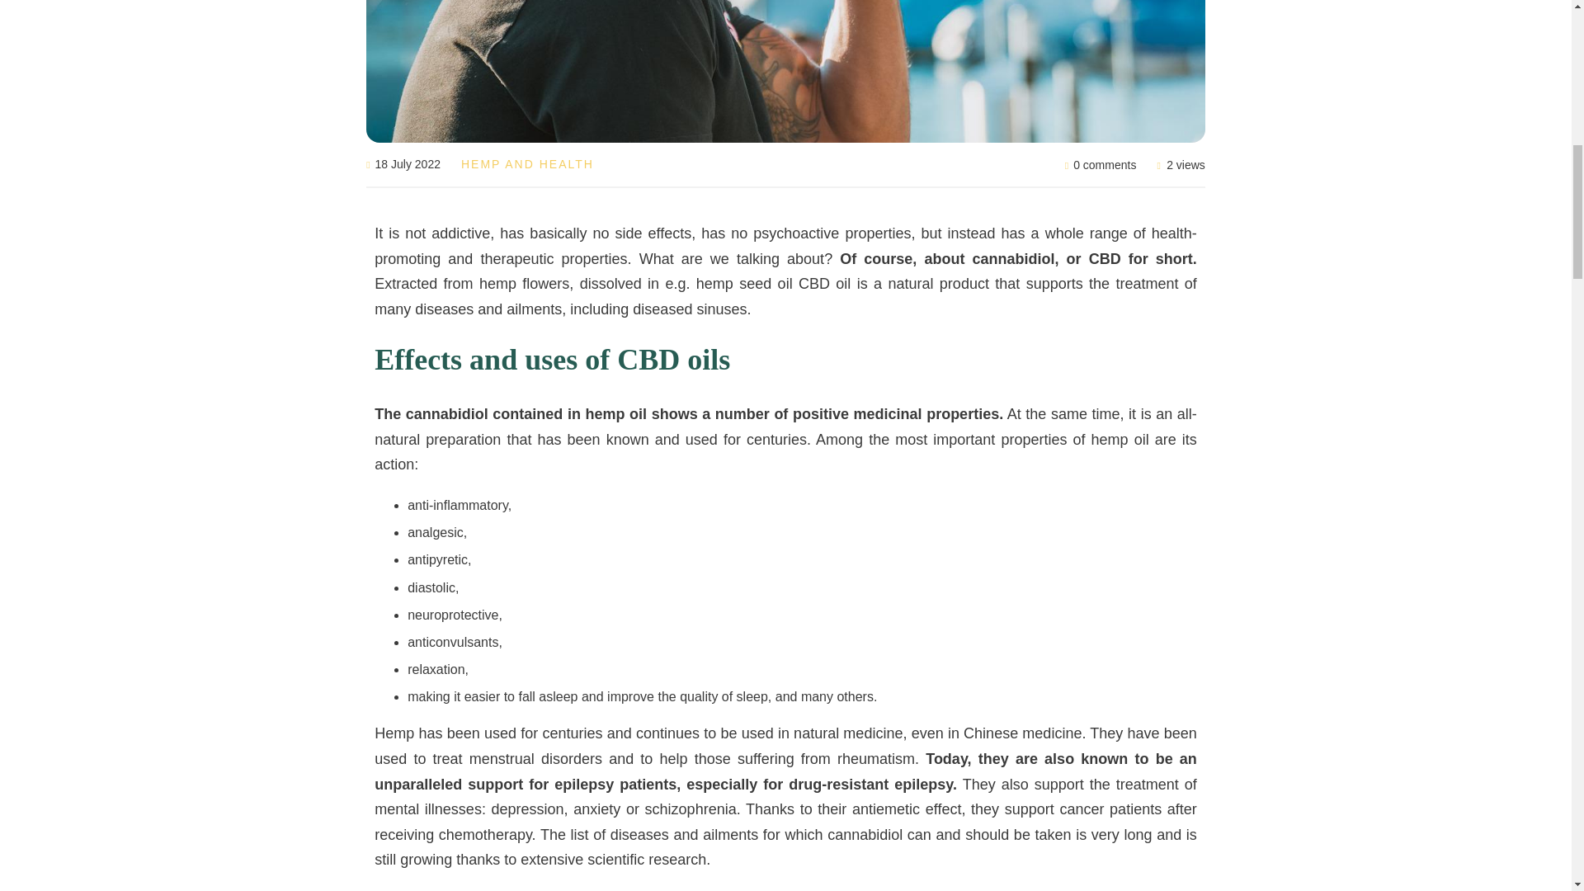 This screenshot has height=891, width=1584. I want to click on CBD oil, so click(824, 284).